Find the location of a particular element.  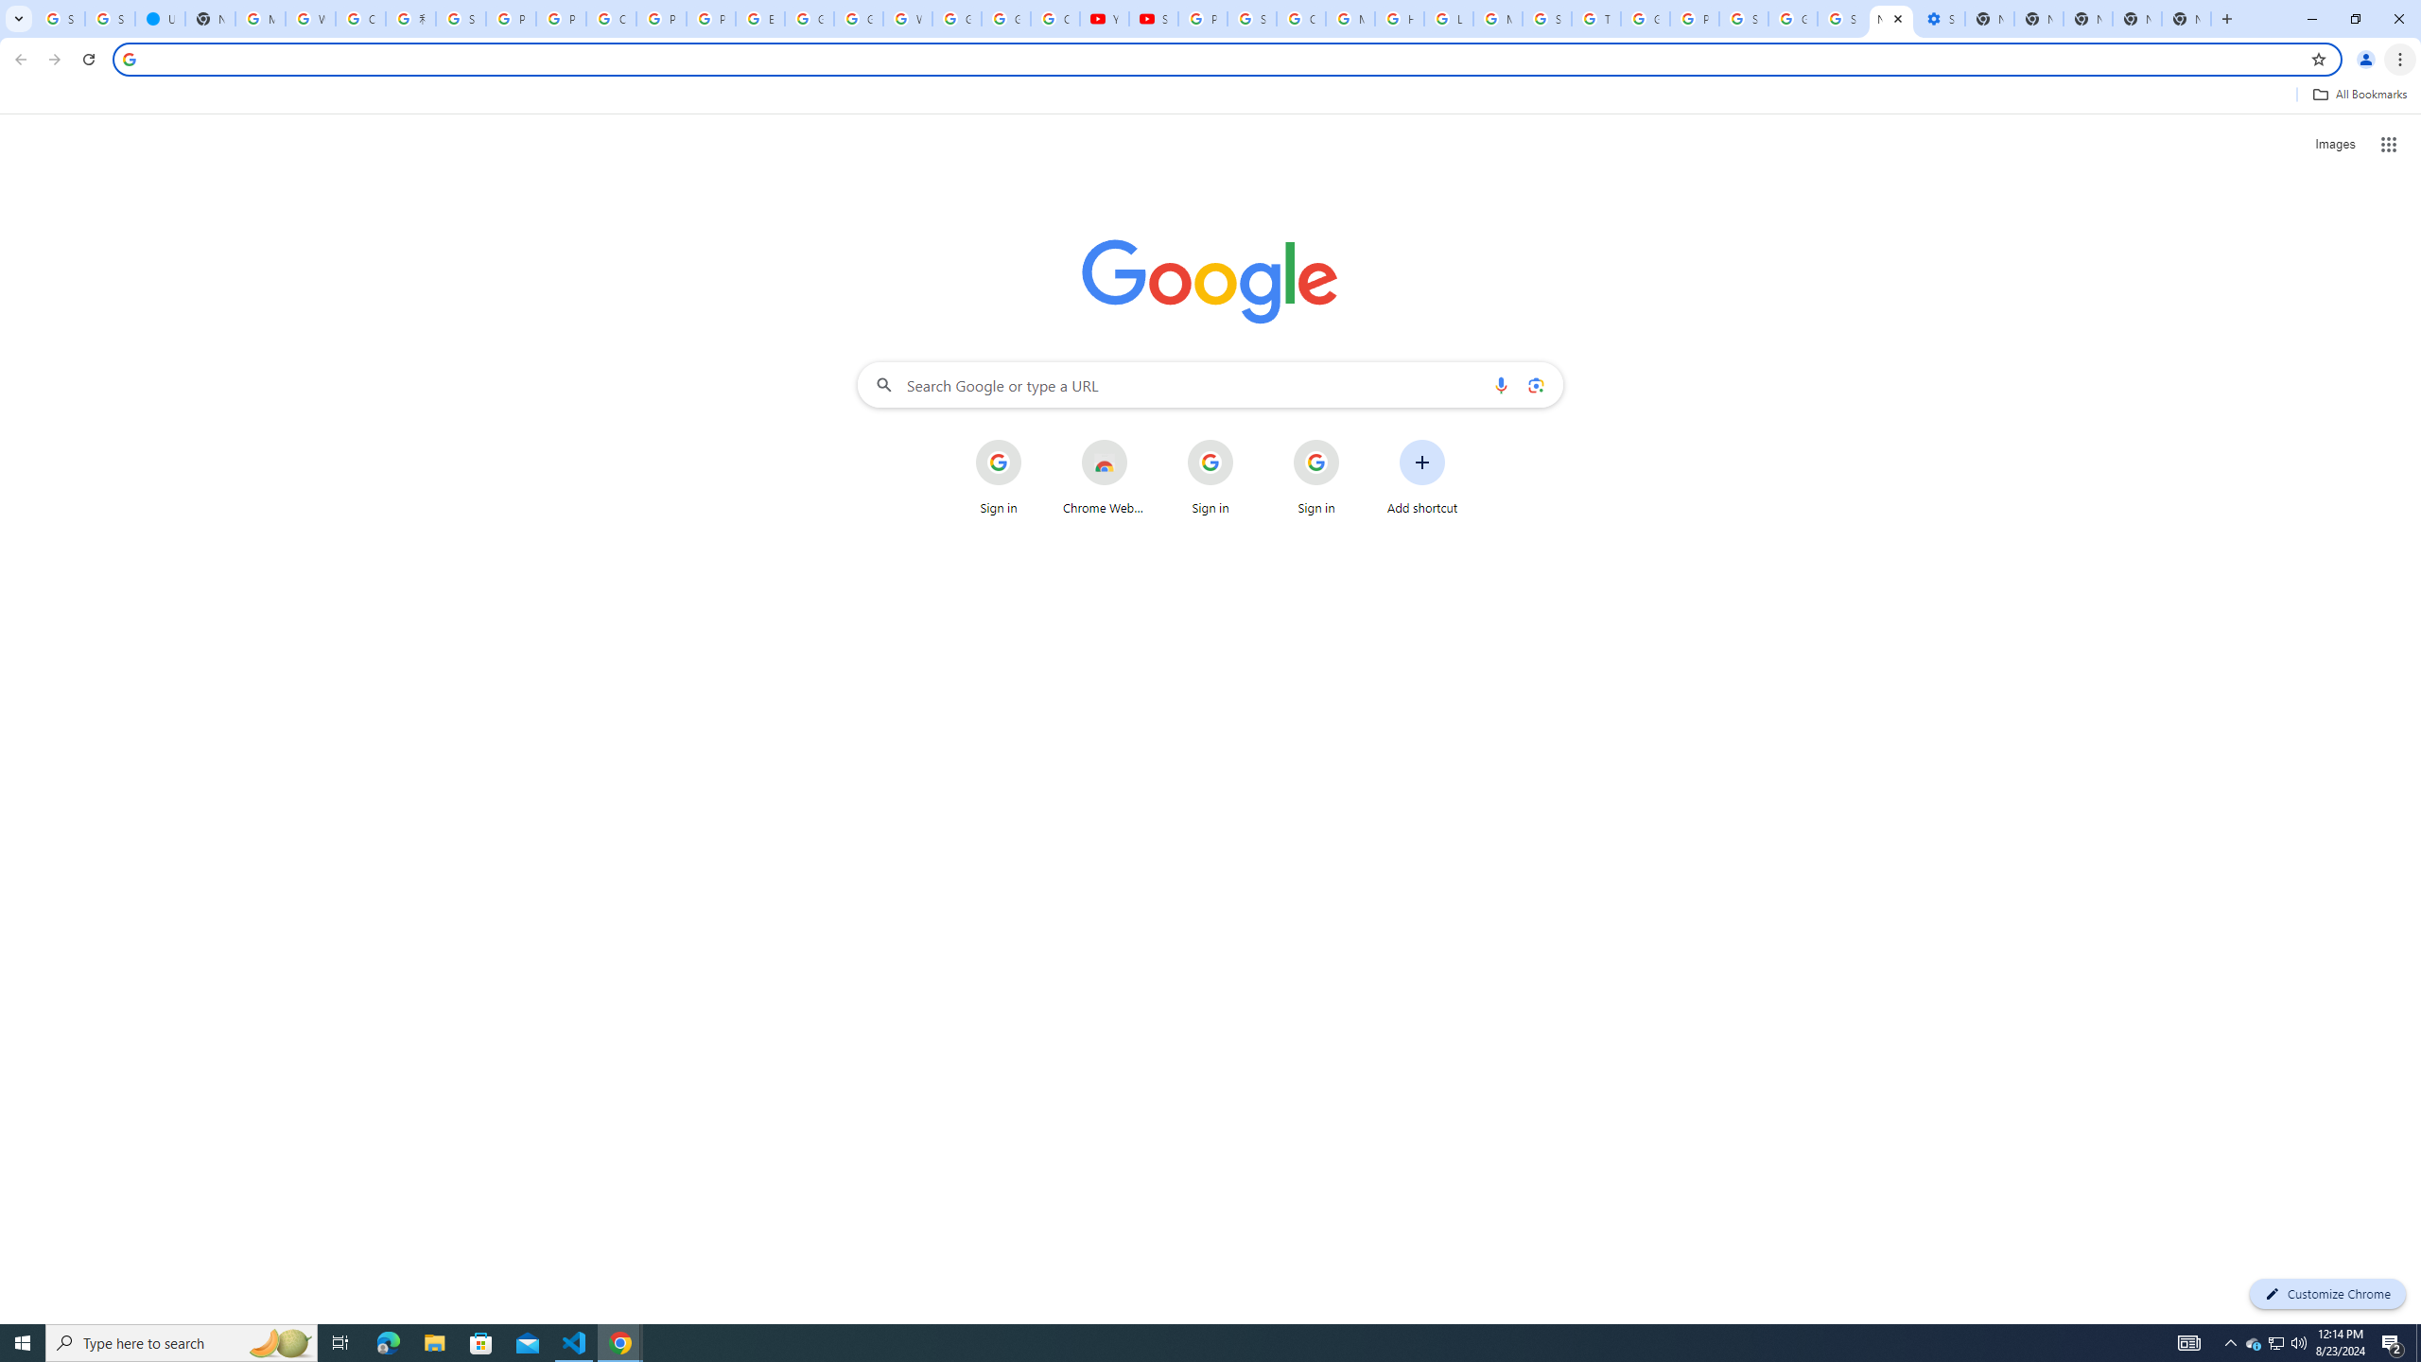

New Tab is located at coordinates (2186, 19).